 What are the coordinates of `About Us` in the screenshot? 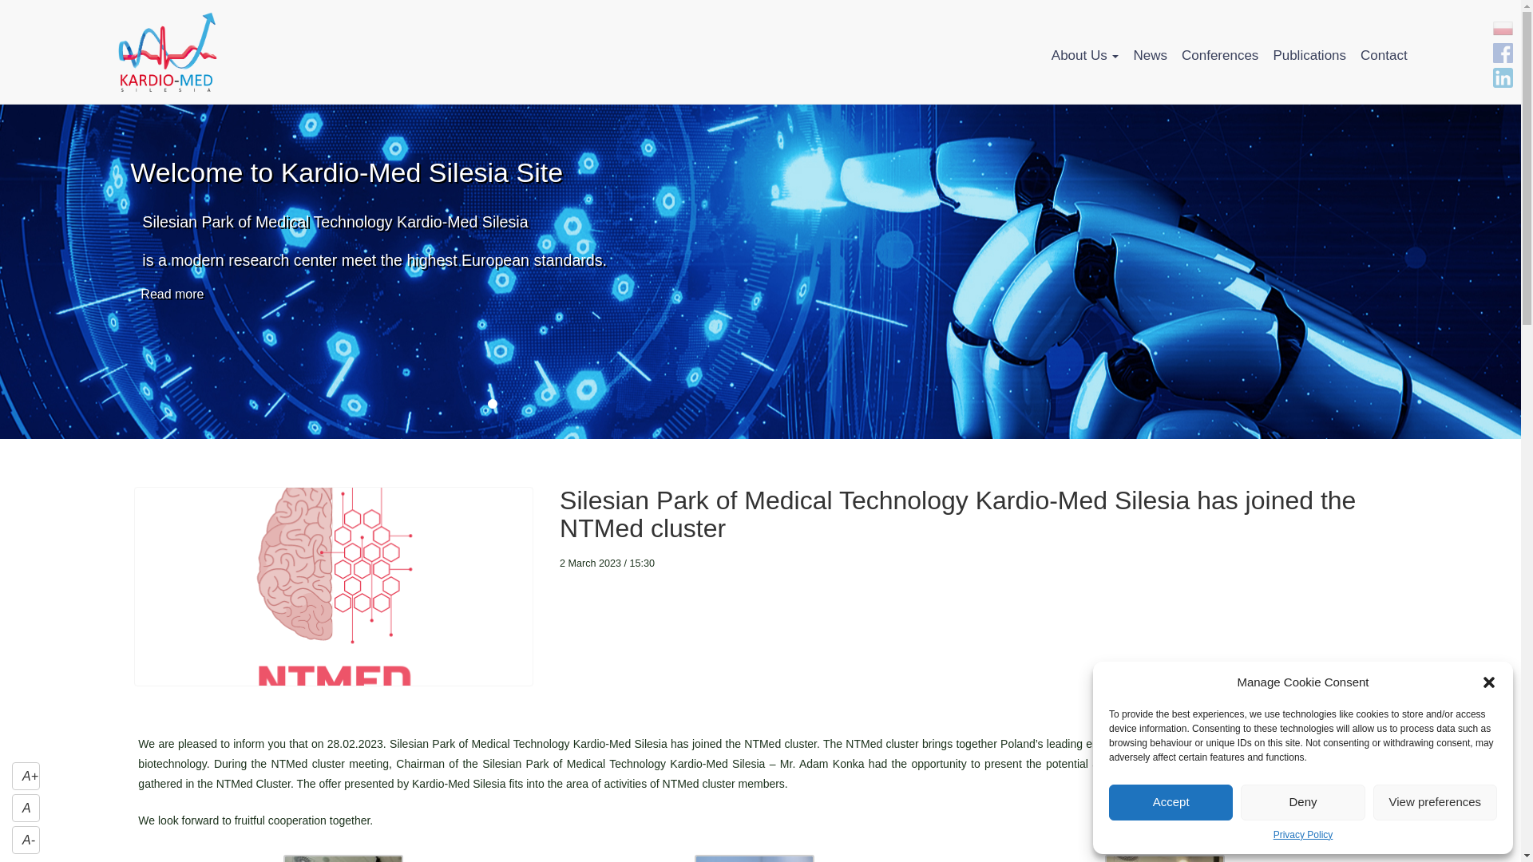 It's located at (1085, 55).